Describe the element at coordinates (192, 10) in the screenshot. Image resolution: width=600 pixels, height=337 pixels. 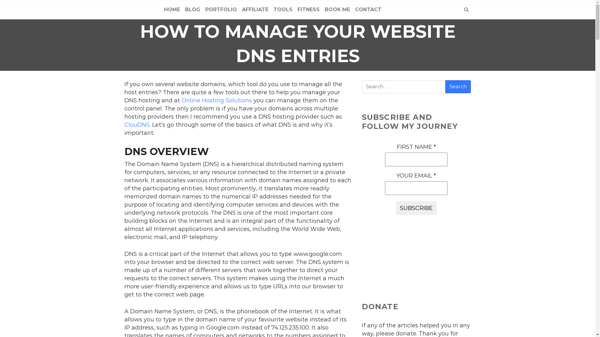
I see `BLOG` at that location.